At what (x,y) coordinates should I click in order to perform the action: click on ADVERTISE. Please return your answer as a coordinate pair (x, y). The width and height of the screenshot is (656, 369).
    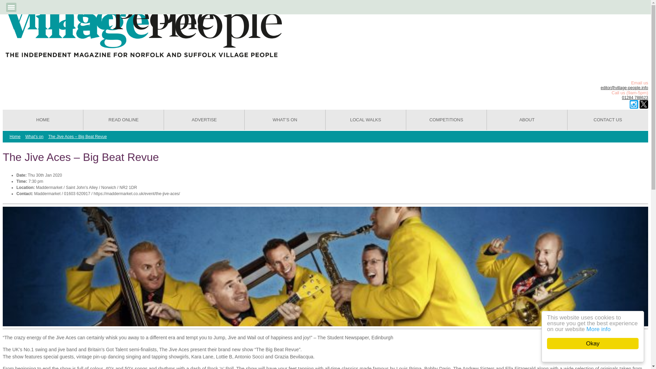
    Looking at the image, I should click on (204, 120).